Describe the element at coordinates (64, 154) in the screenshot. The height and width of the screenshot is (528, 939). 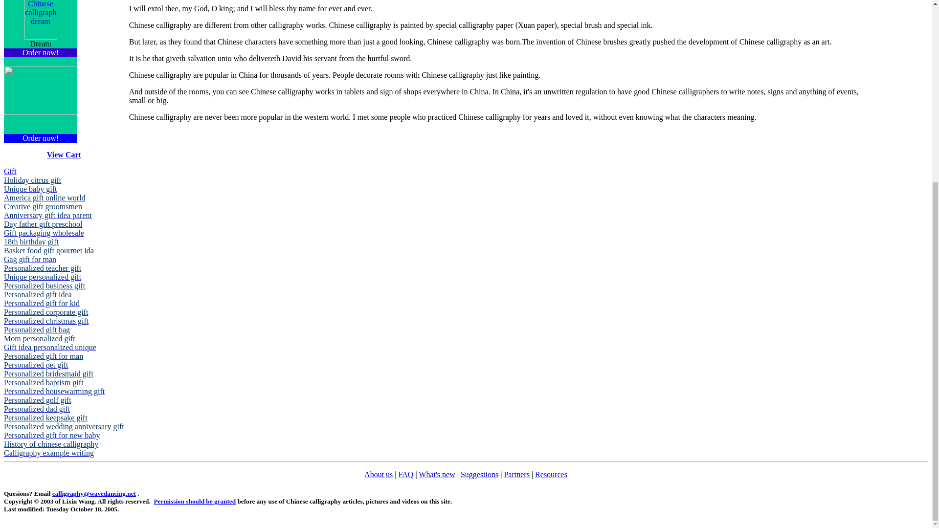
I see `View Cart` at that location.